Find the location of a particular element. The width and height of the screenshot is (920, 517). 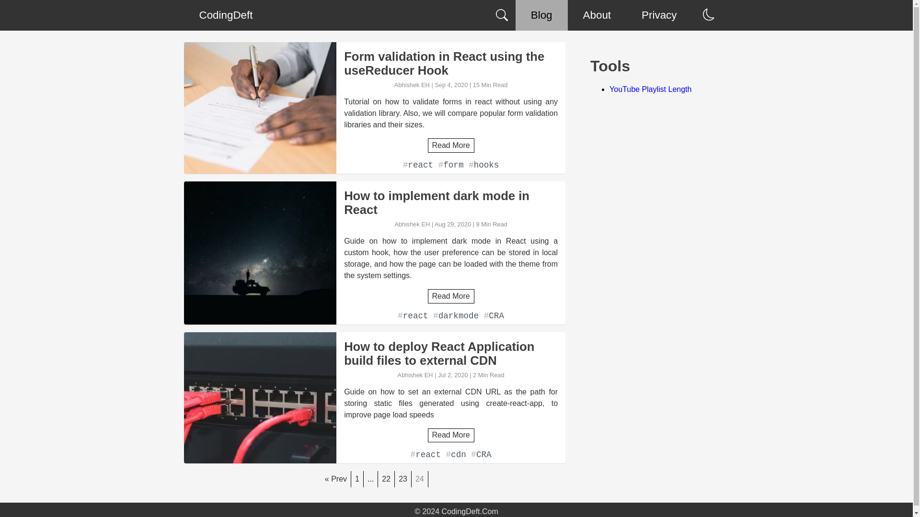

How to deploy React Application build files to external CDN is located at coordinates (450, 353).